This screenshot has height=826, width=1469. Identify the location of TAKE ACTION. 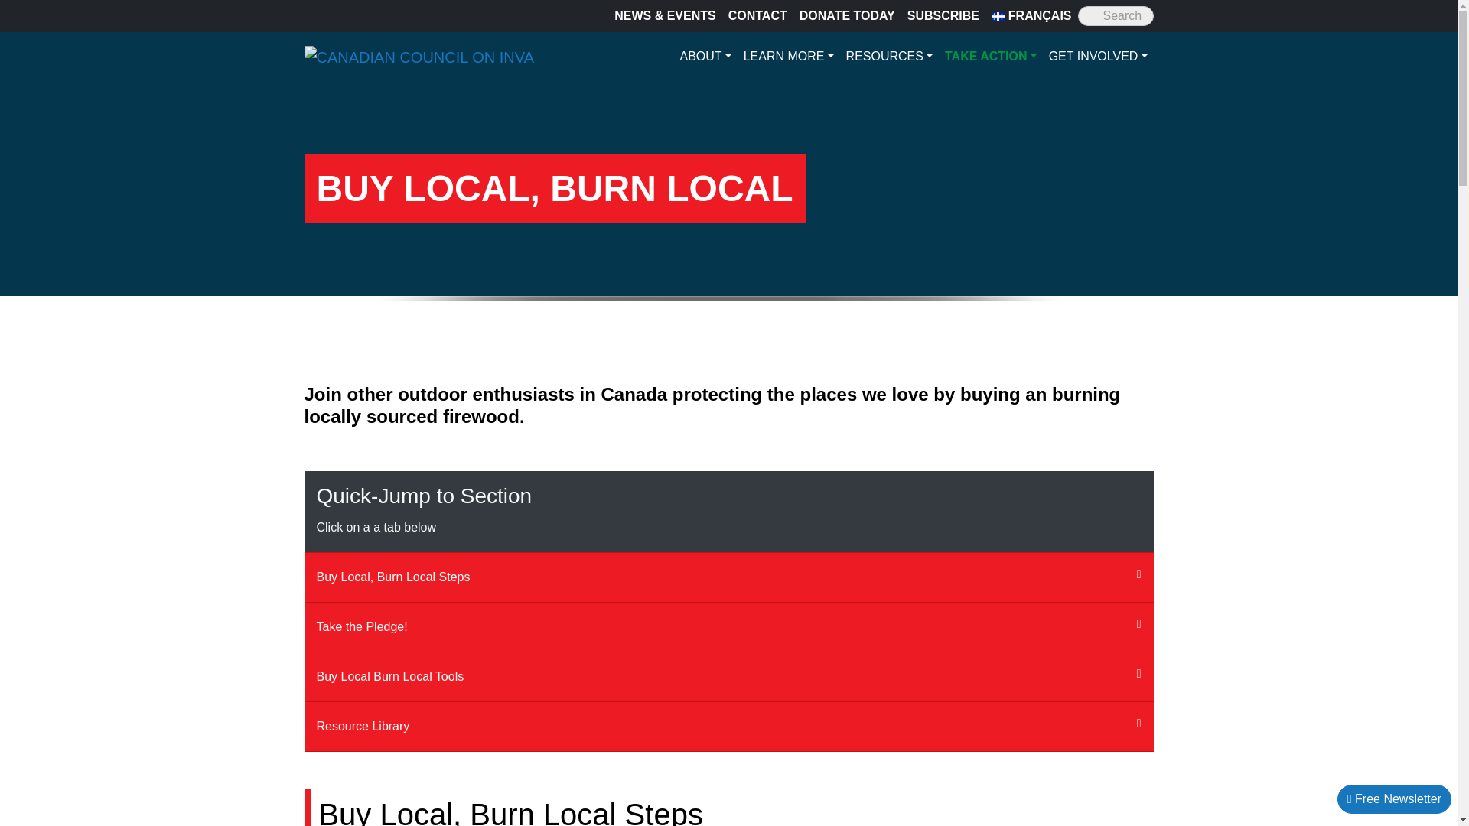
(990, 57).